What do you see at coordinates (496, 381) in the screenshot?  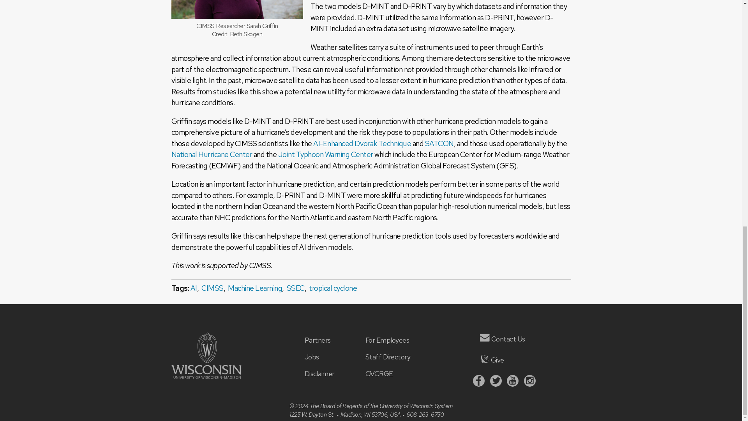 I see `Twitter` at bounding box center [496, 381].